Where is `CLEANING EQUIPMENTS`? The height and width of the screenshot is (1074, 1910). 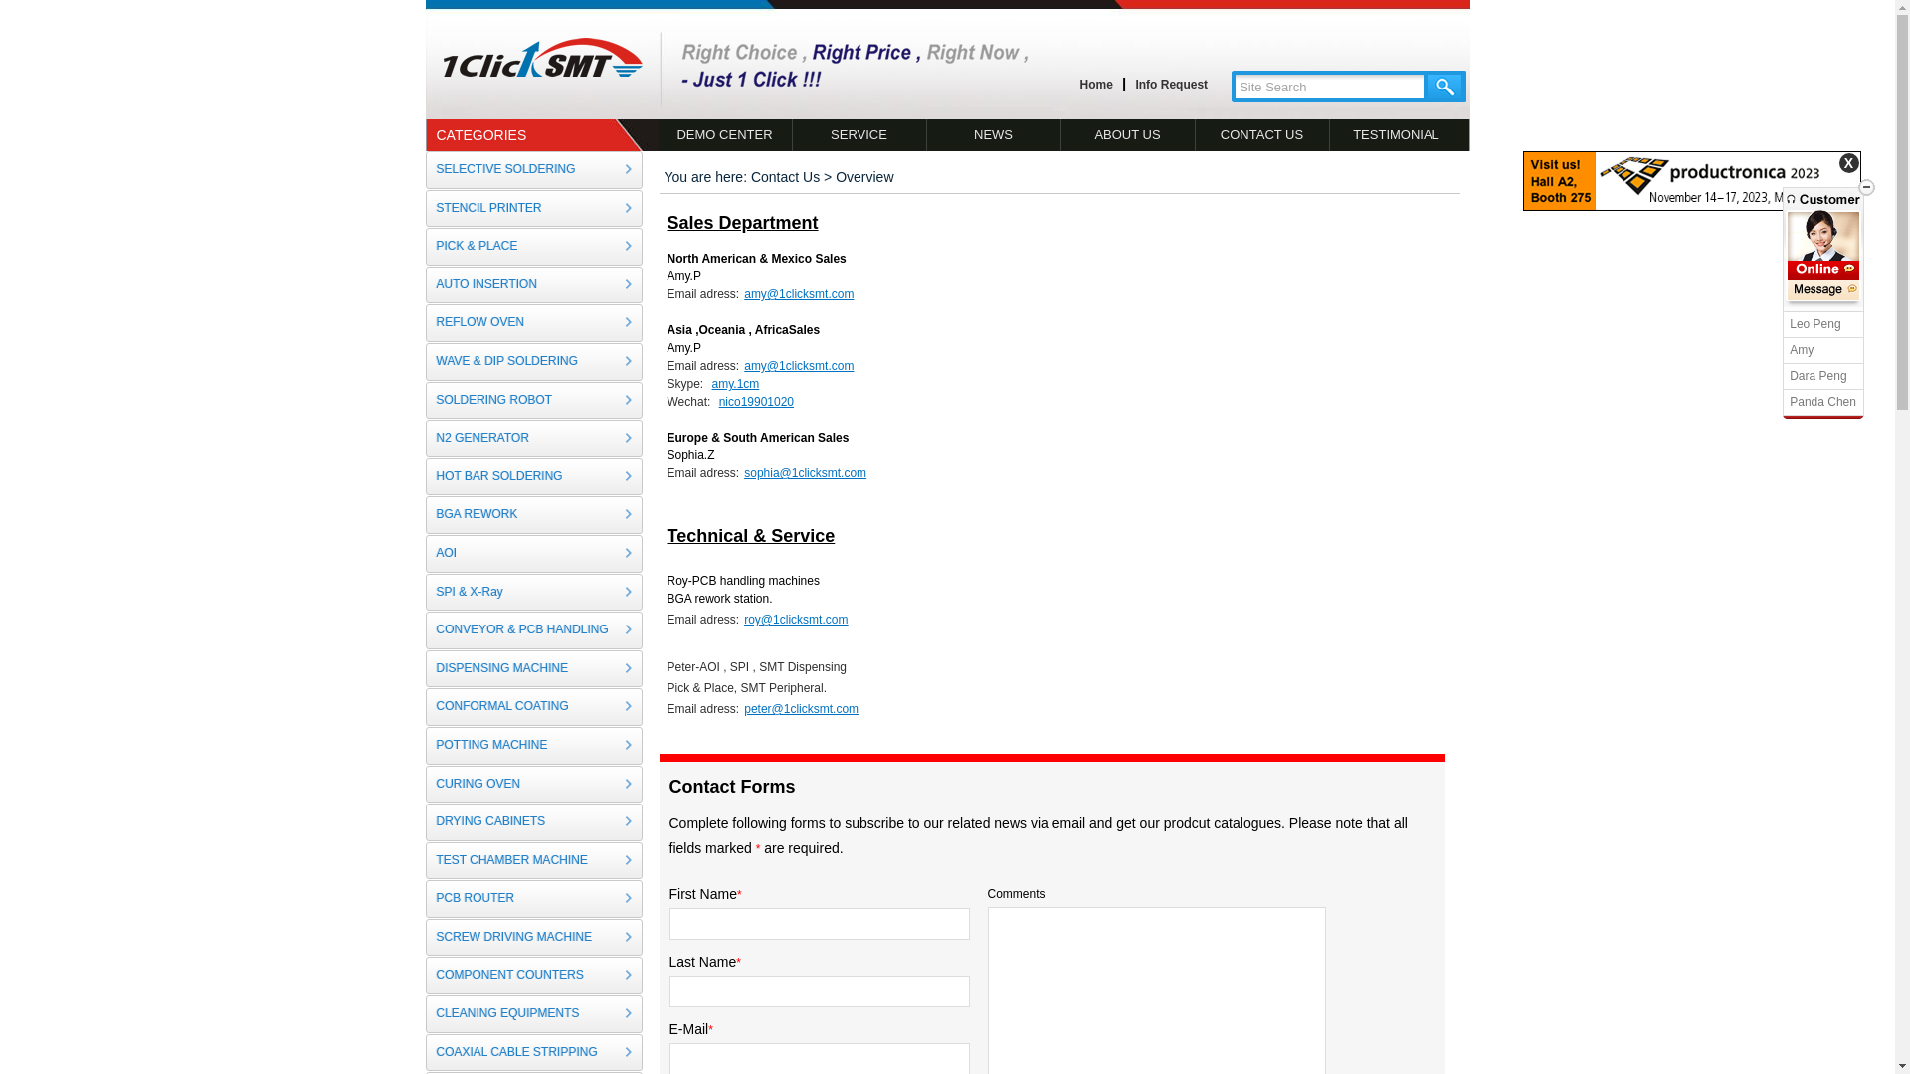 CLEANING EQUIPMENTS is located at coordinates (534, 1014).